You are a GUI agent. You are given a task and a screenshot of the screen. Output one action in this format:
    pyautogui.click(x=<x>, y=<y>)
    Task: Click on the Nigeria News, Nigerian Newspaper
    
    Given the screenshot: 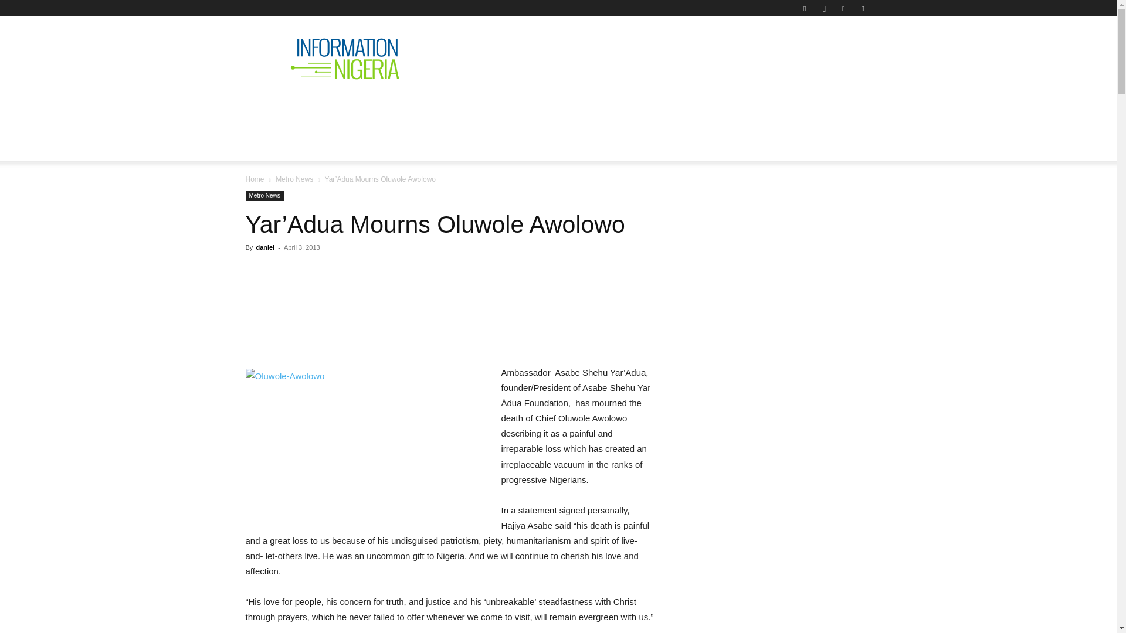 What is the action you would take?
    pyautogui.click(x=345, y=59)
    